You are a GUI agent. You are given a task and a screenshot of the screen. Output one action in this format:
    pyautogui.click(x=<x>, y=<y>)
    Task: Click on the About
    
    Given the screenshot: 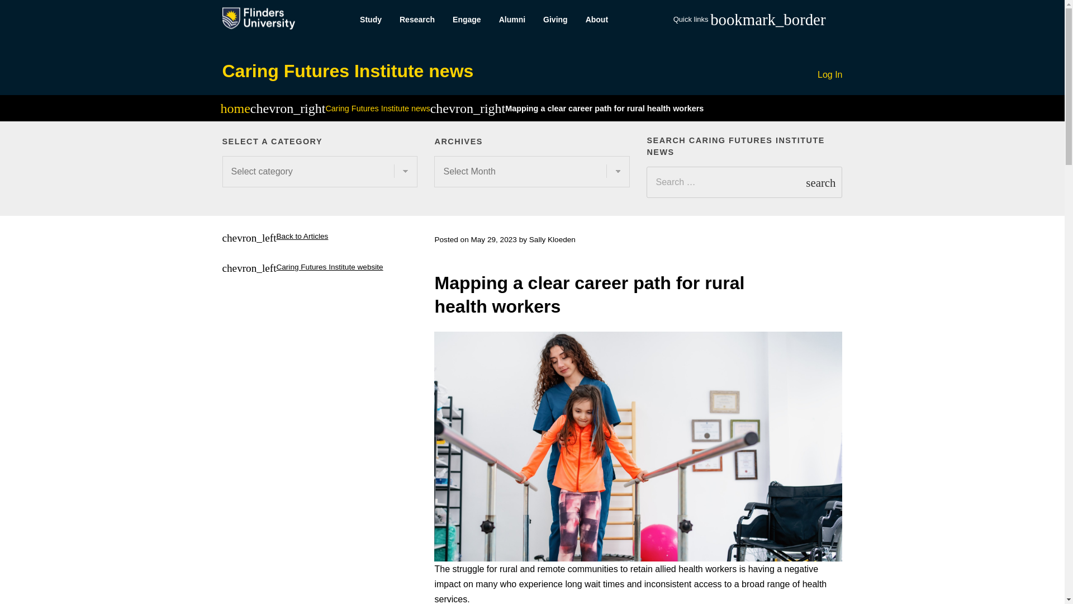 What is the action you would take?
    pyautogui.click(x=597, y=20)
    